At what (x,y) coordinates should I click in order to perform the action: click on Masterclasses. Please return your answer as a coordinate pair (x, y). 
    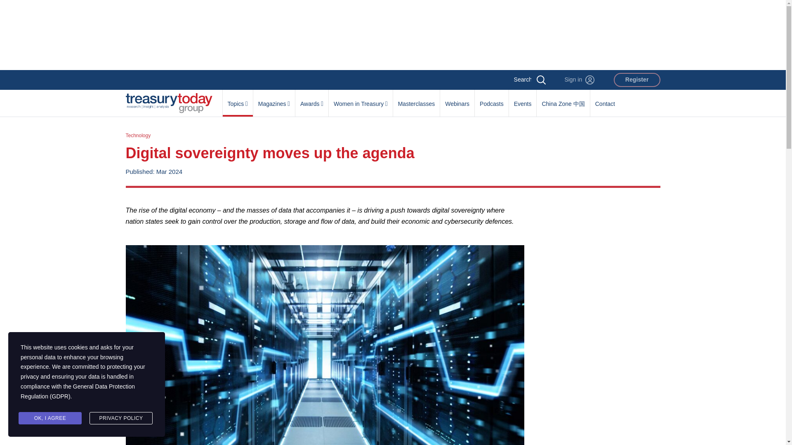
    Looking at the image, I should click on (416, 99).